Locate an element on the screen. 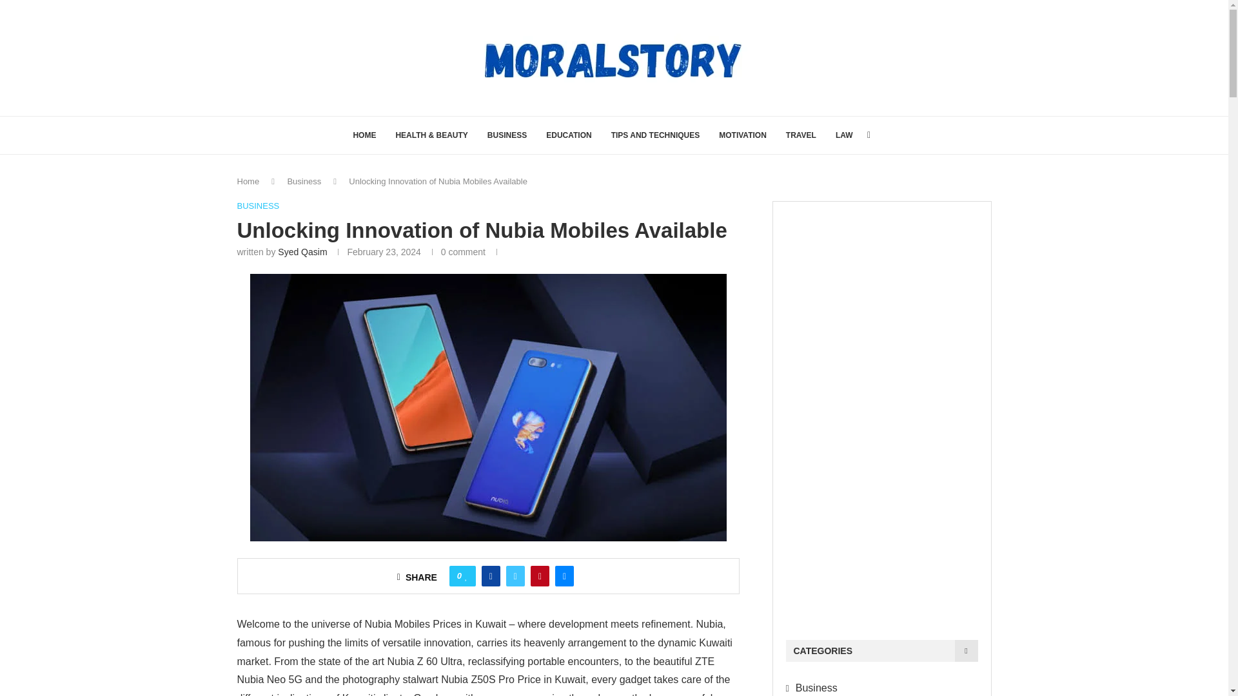 This screenshot has width=1238, height=696. BUSINESS is located at coordinates (507, 135).